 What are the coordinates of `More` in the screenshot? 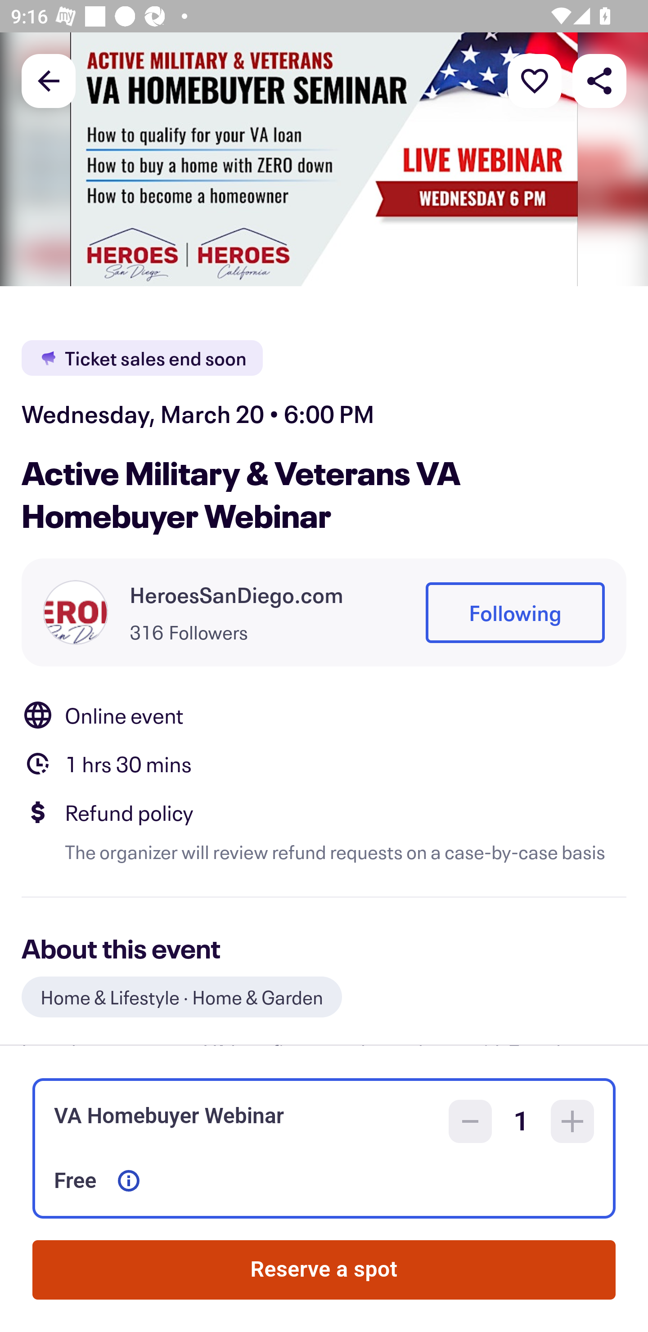 It's located at (535, 80).